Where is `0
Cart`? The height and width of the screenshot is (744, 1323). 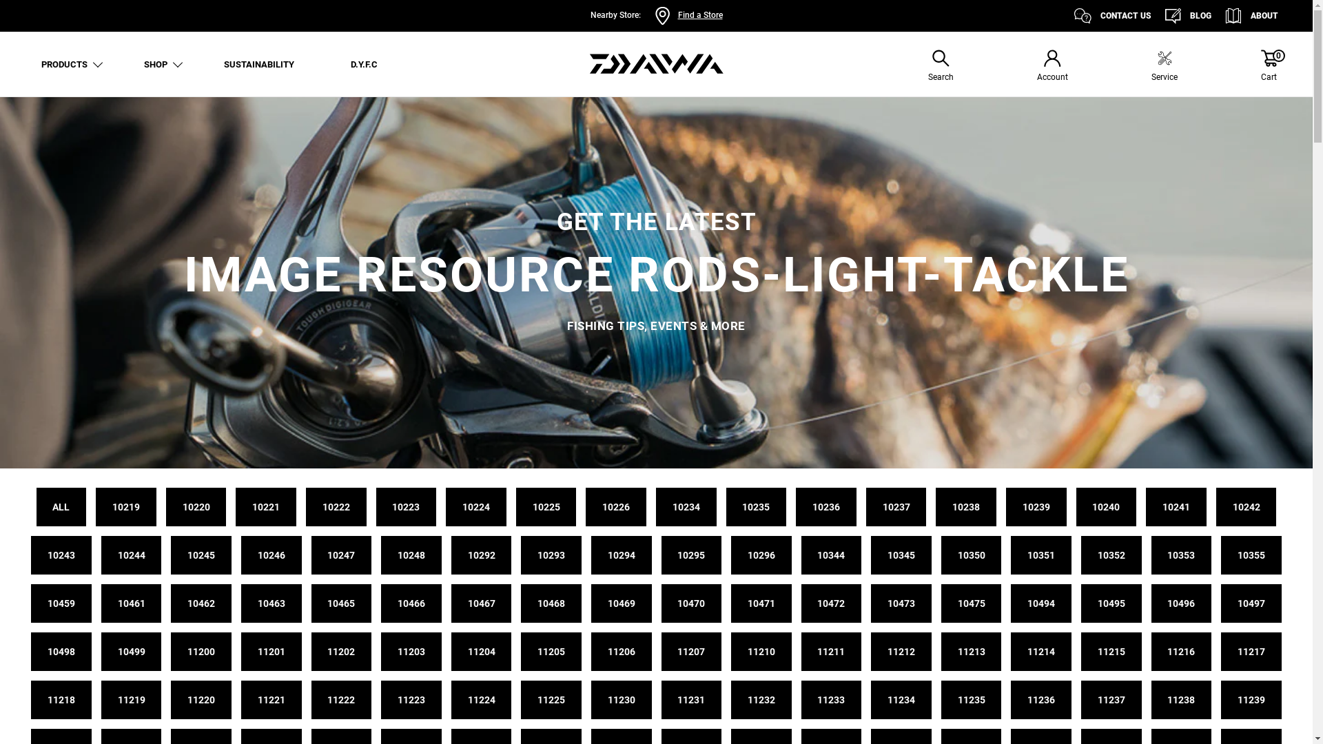
0
Cart is located at coordinates (1269, 67).